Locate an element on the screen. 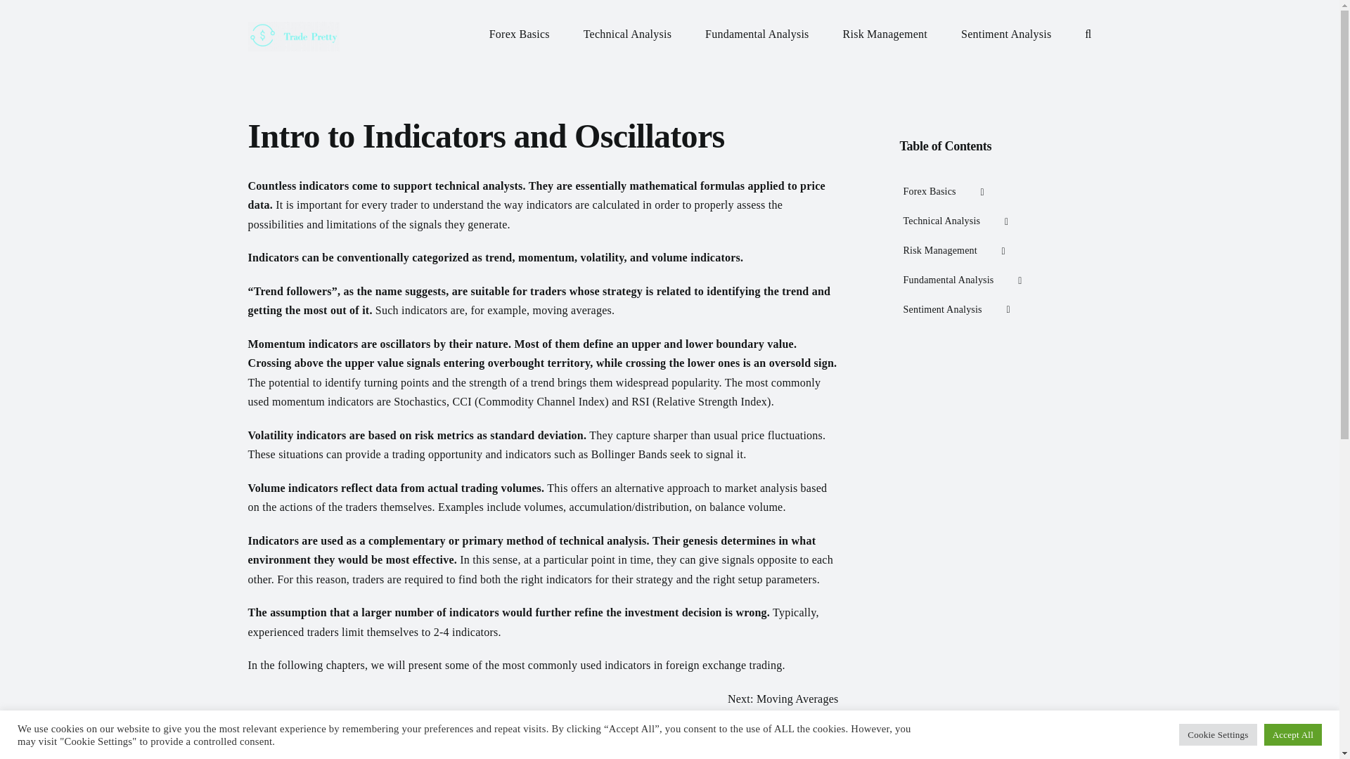  Technical Analysis is located at coordinates (989, 221).